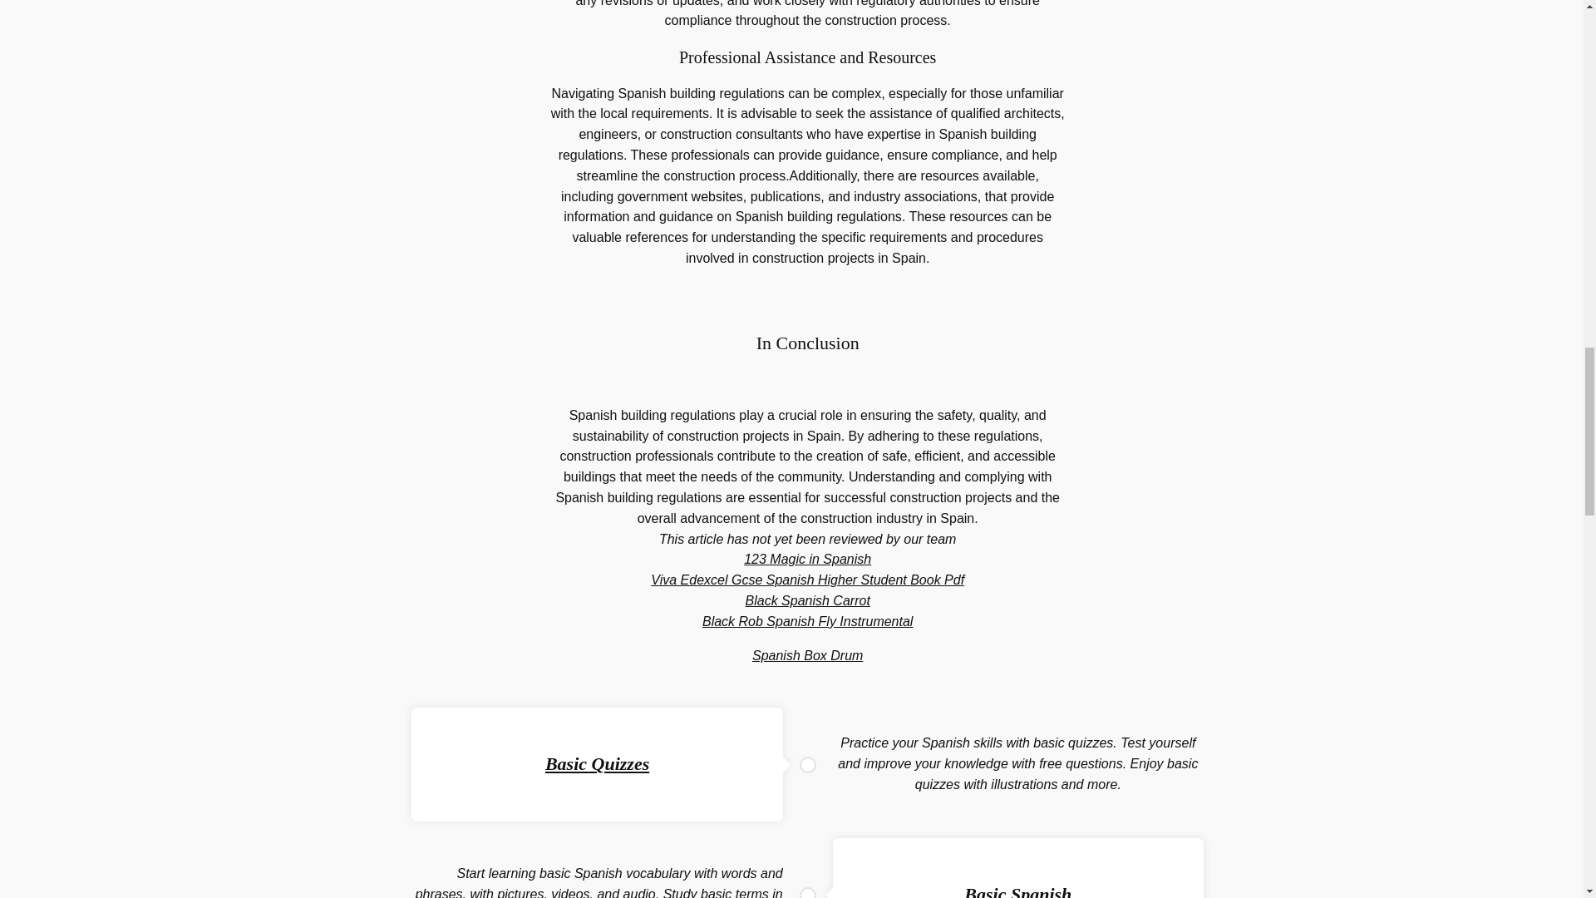 Image resolution: width=1596 pixels, height=898 pixels. I want to click on 123 Magic in Spanish, so click(807, 559).